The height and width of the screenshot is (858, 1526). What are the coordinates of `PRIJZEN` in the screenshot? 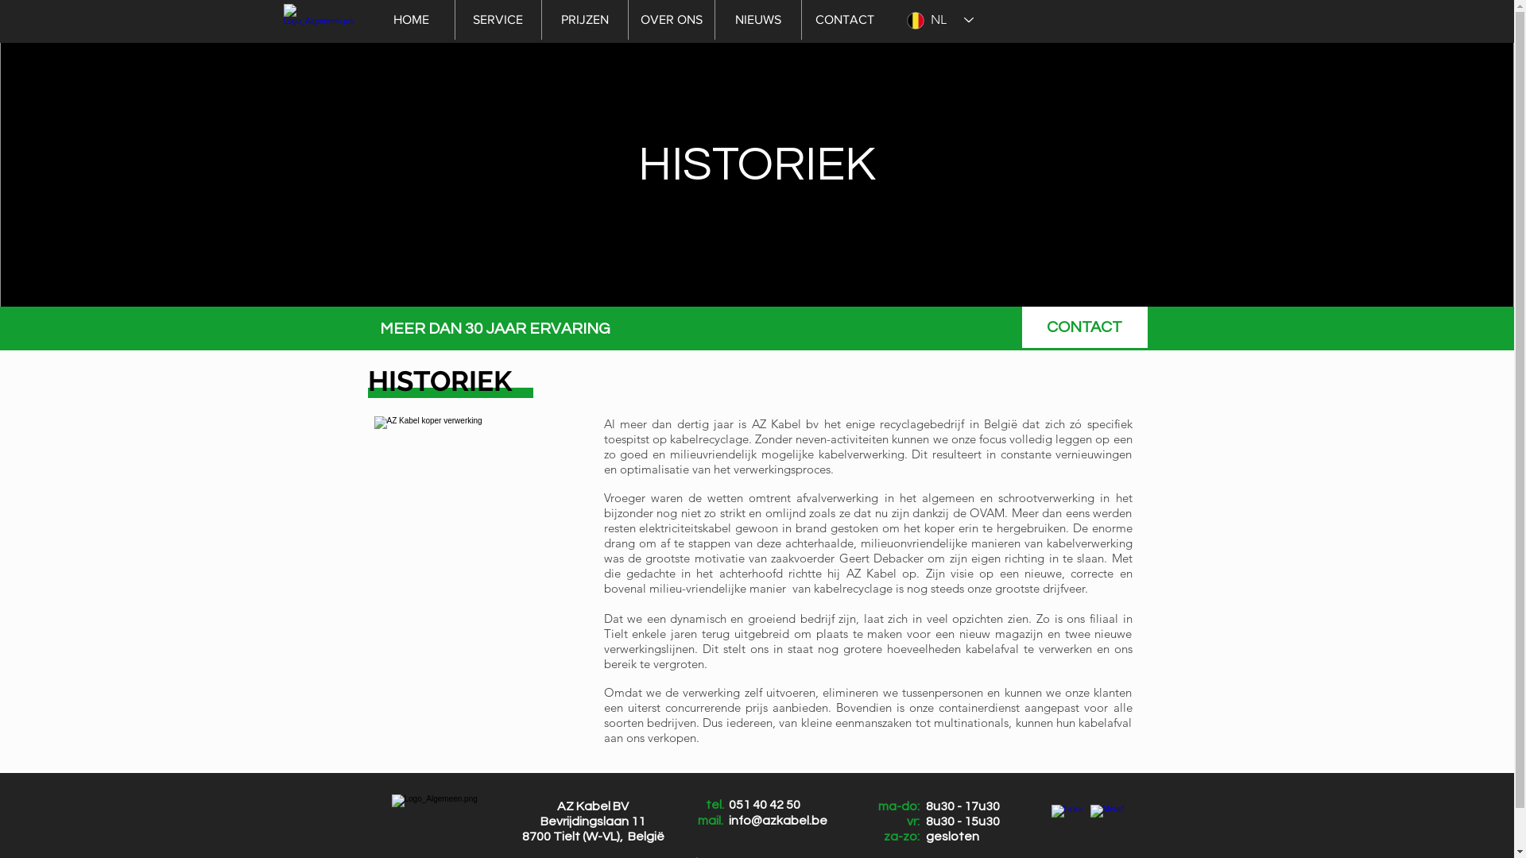 It's located at (583, 20).